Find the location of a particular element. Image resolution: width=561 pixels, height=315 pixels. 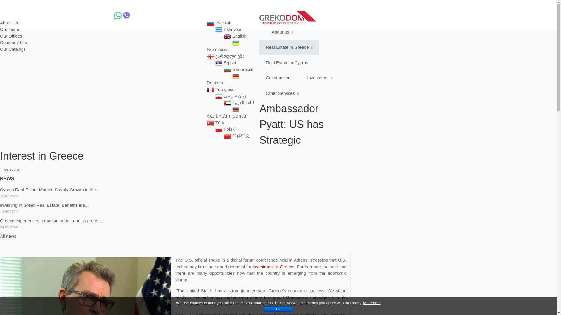

Our Team is located at coordinates (9, 29).